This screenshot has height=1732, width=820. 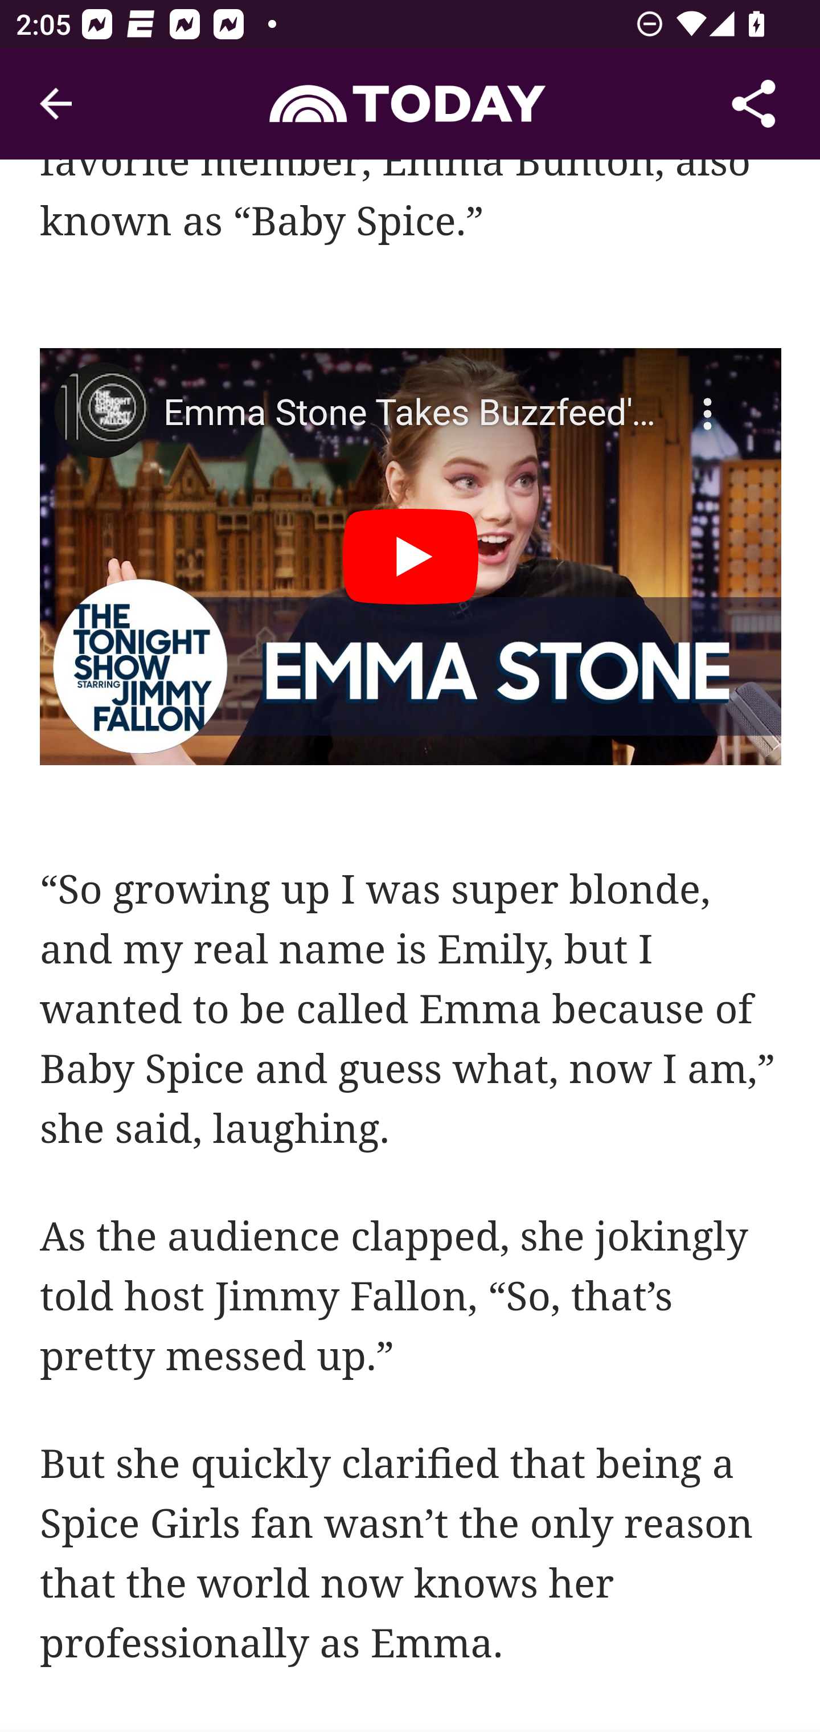 What do you see at coordinates (411, 557) in the screenshot?
I see `Play` at bounding box center [411, 557].